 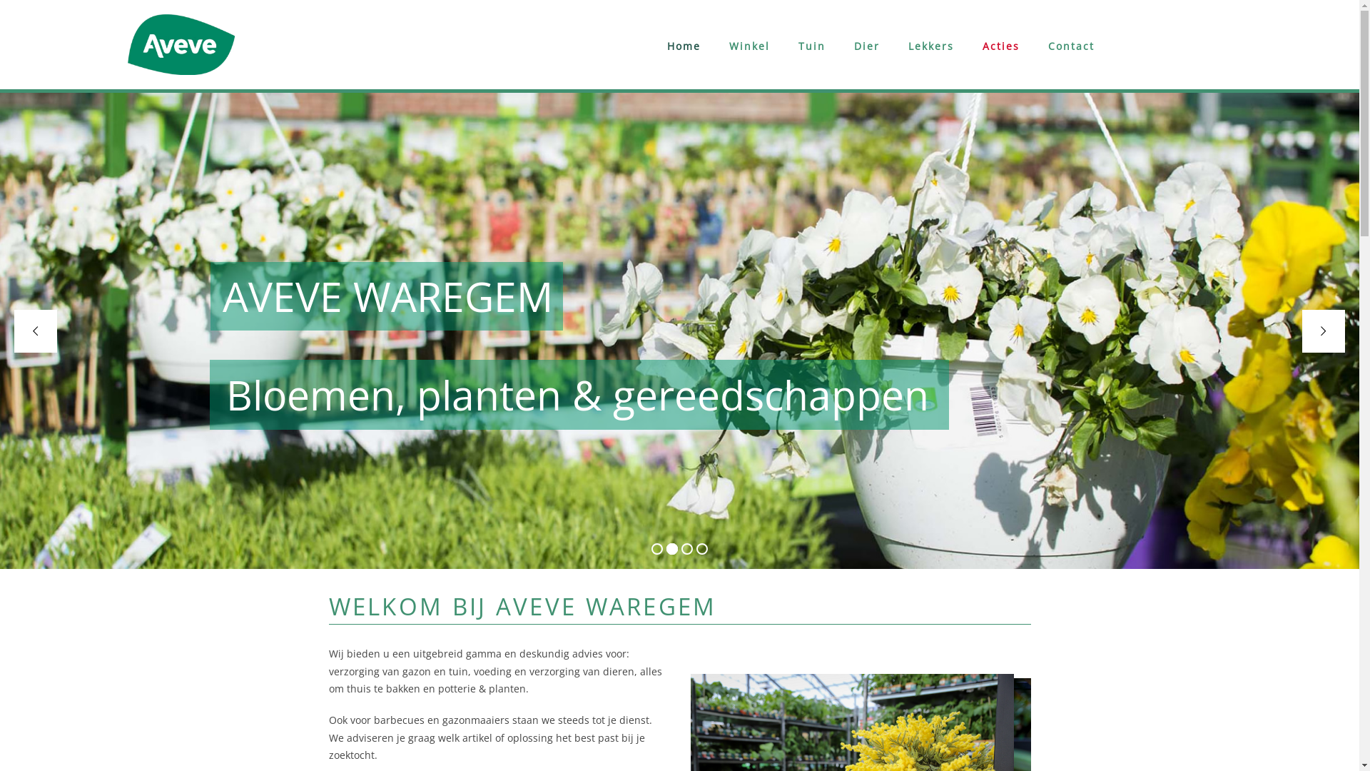 What do you see at coordinates (1001, 46) in the screenshot?
I see `Acties` at bounding box center [1001, 46].